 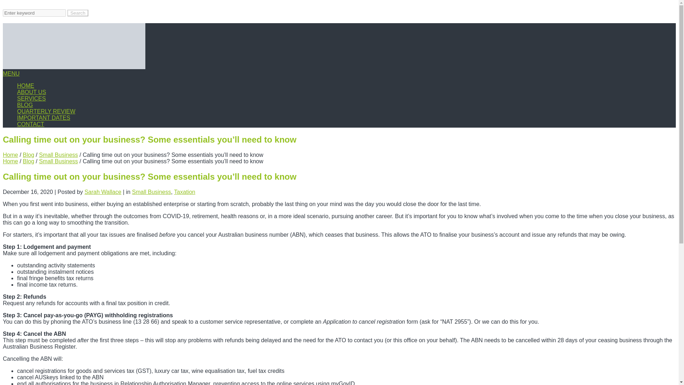 What do you see at coordinates (58, 155) in the screenshot?
I see `Go to the Small Business category archives.` at bounding box center [58, 155].